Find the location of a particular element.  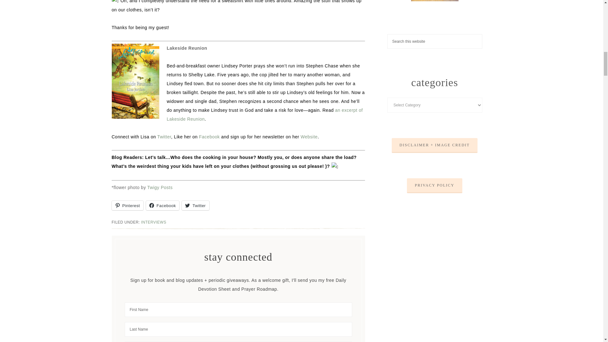

Twitter is located at coordinates (164, 137).